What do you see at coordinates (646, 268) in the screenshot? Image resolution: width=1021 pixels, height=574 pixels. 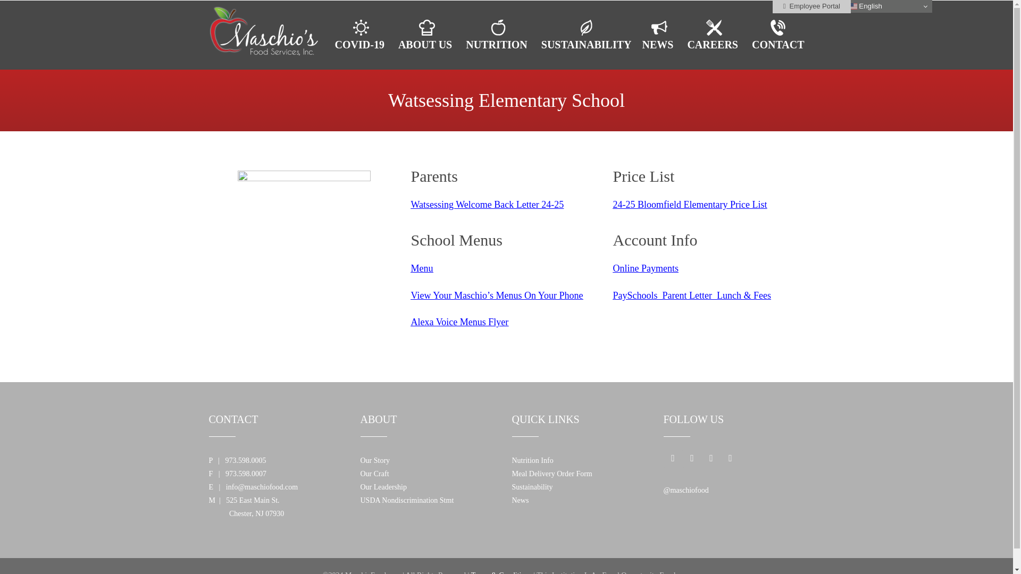 I see `Online Payments` at bounding box center [646, 268].